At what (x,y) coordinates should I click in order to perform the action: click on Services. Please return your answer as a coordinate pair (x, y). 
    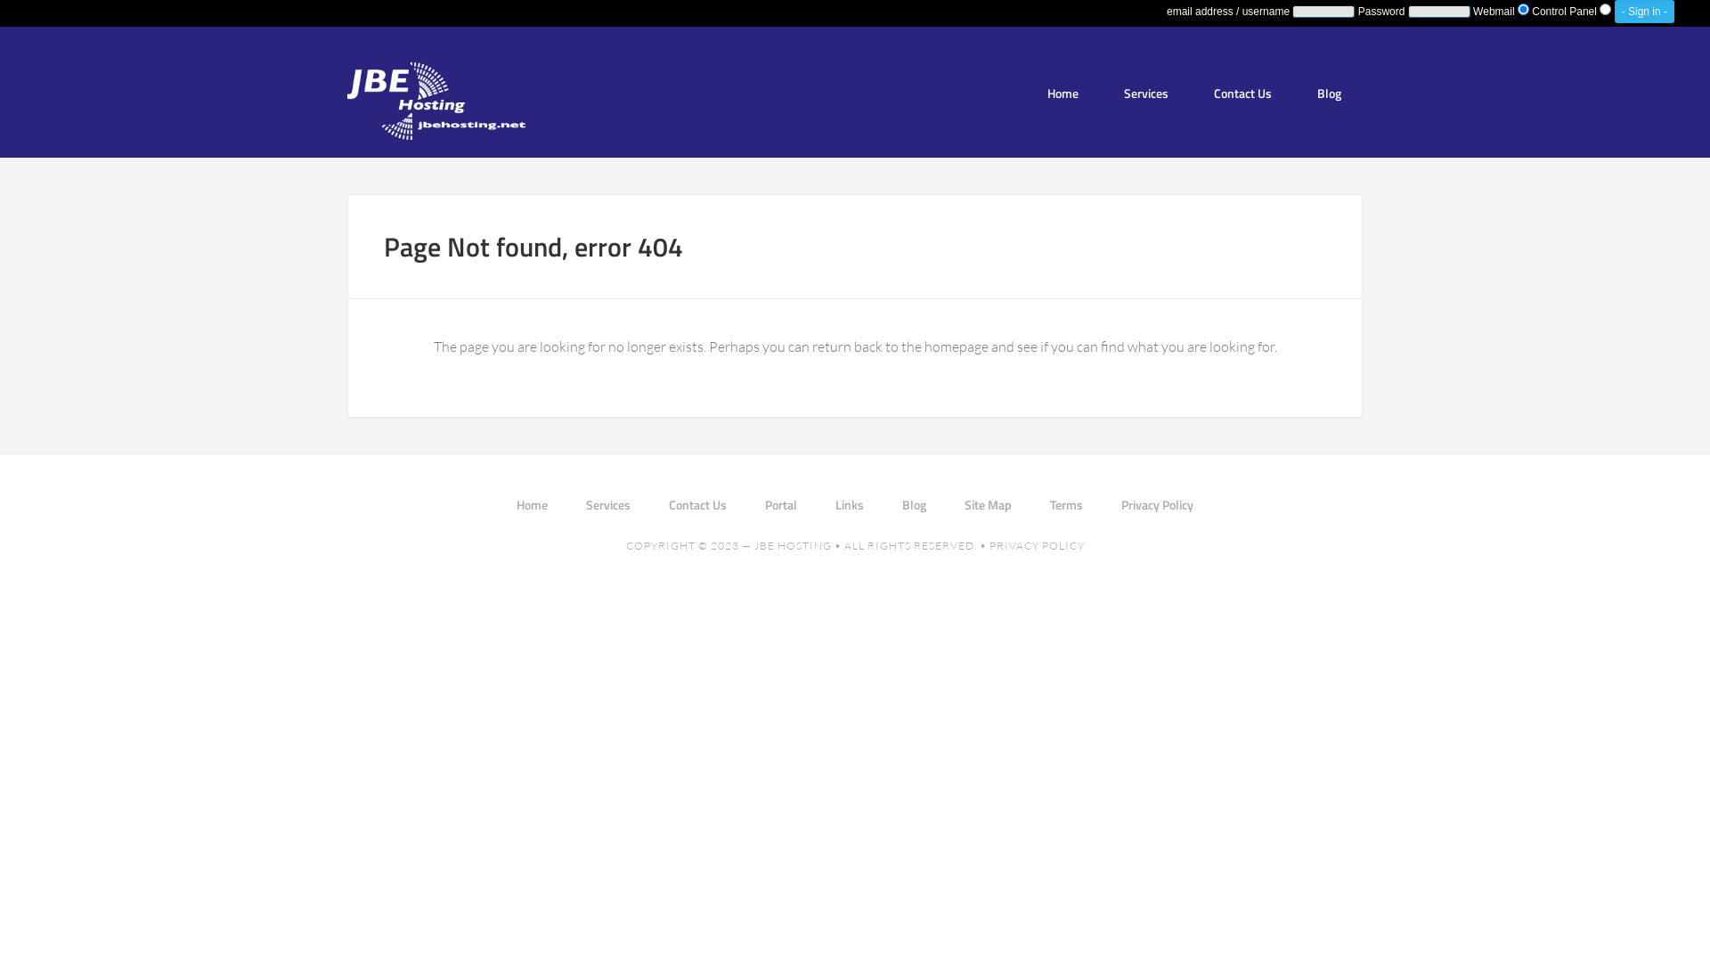
    Looking at the image, I should click on (608, 504).